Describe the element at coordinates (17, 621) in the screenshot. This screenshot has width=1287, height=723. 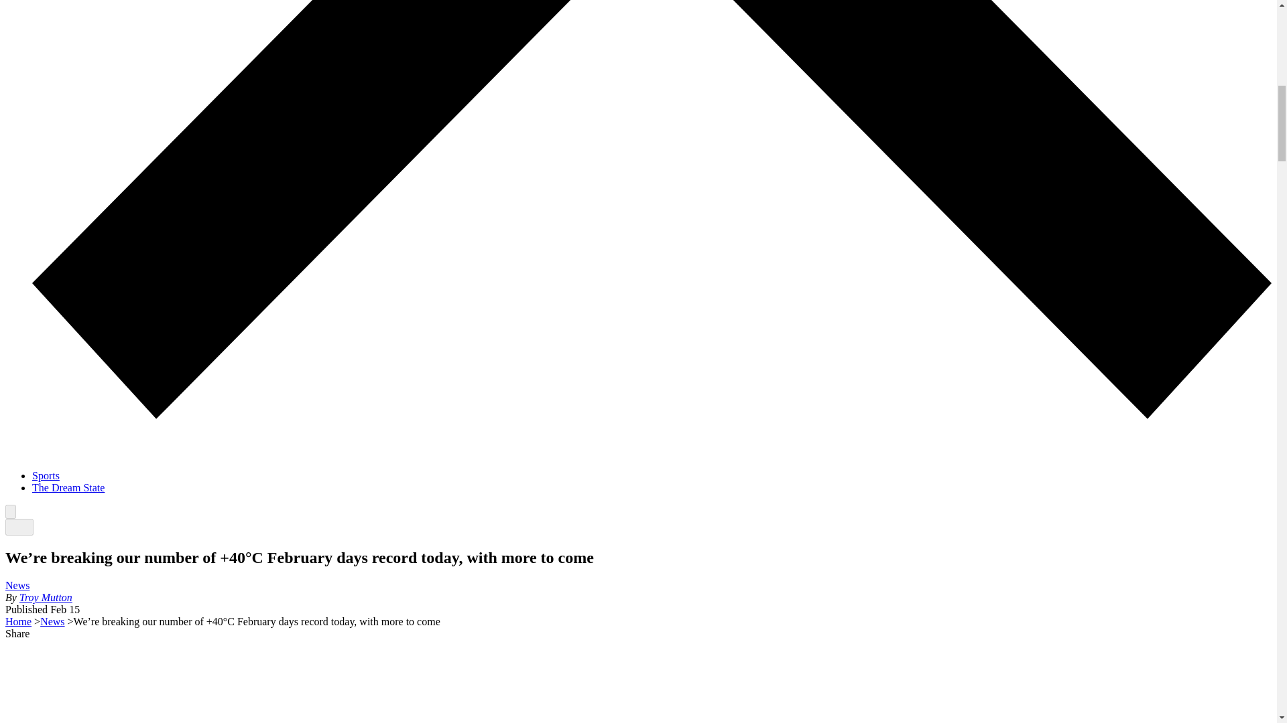
I see `Home` at that location.